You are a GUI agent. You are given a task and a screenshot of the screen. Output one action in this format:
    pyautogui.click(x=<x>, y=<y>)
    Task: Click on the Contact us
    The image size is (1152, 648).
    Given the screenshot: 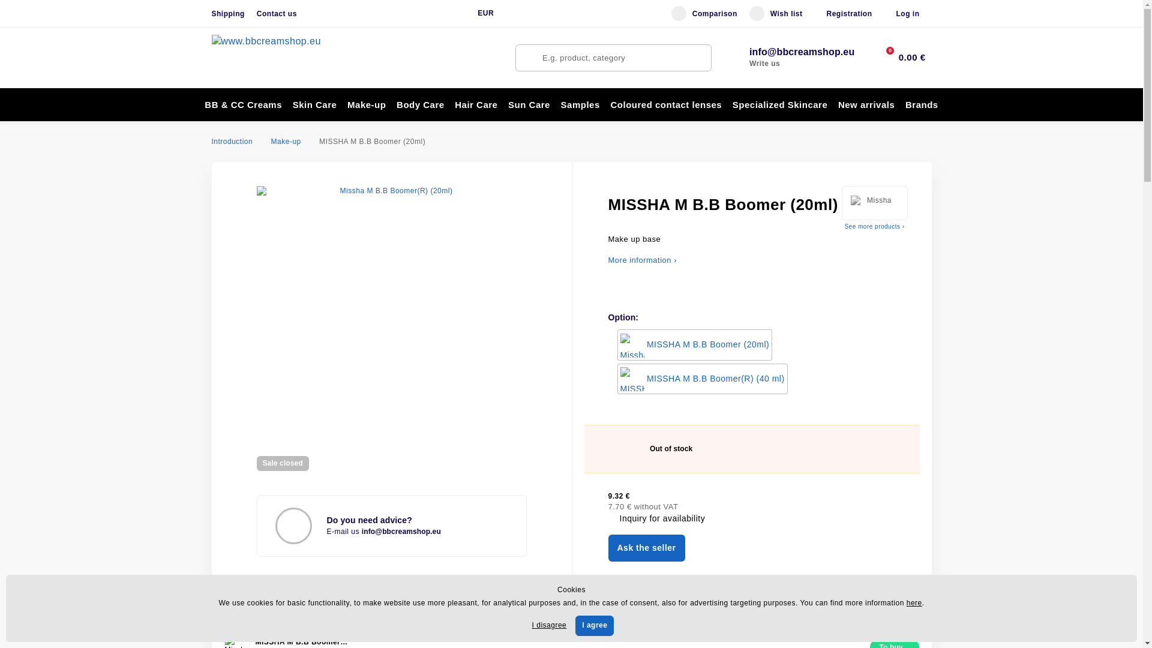 What is the action you would take?
    pyautogui.click(x=277, y=14)
    